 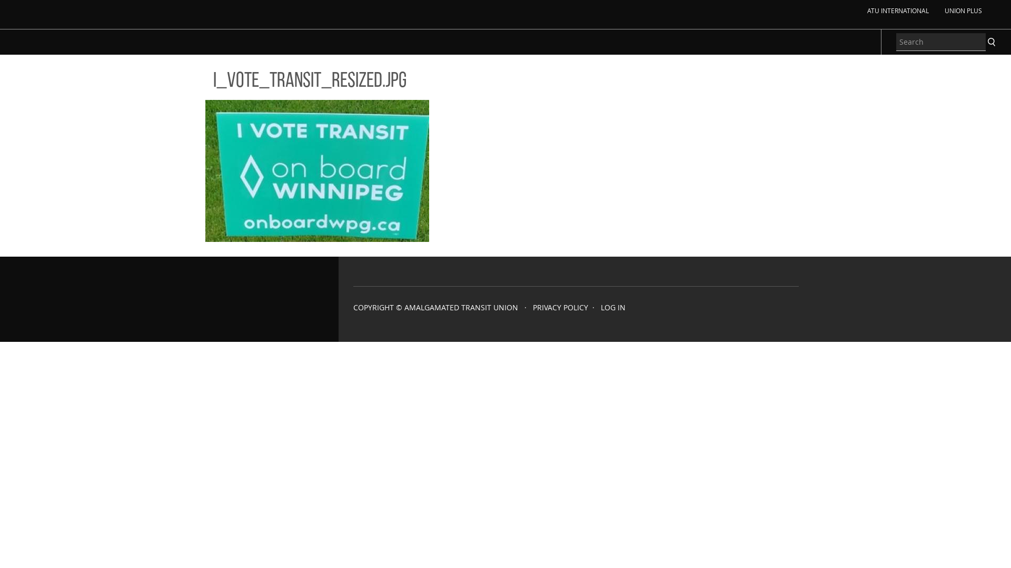 What do you see at coordinates (962, 11) in the screenshot?
I see `UNION PLUS` at bounding box center [962, 11].